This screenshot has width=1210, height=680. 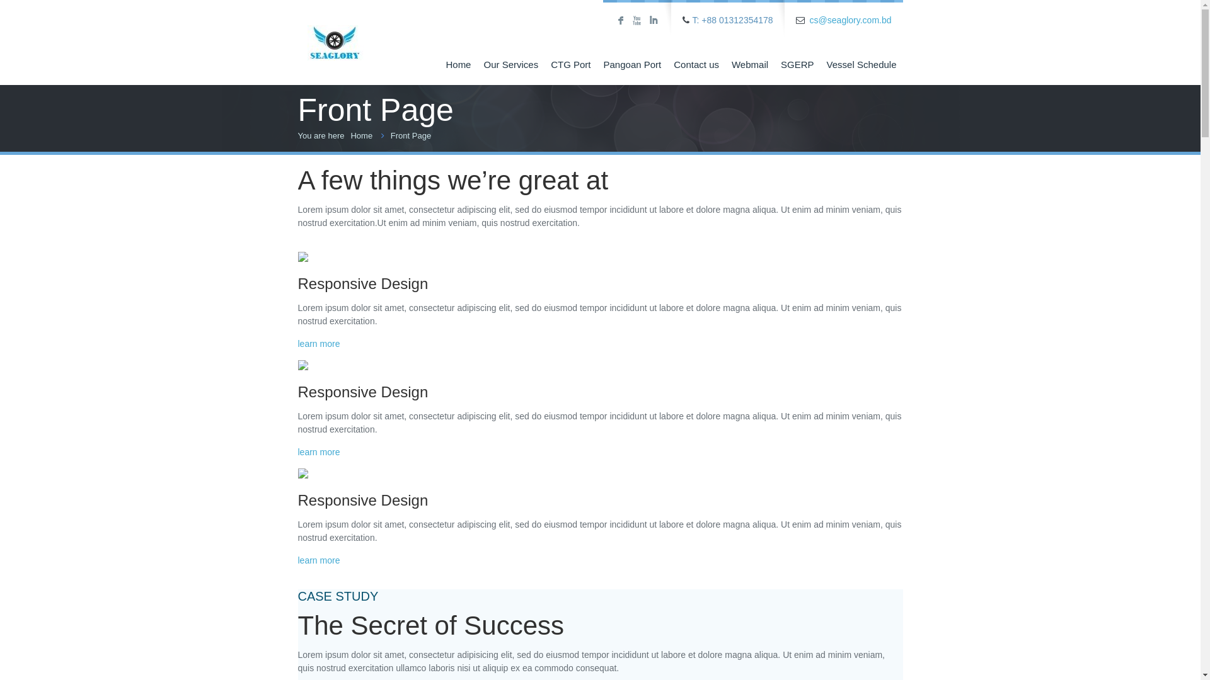 What do you see at coordinates (862, 64) in the screenshot?
I see `Vessel Schedule` at bounding box center [862, 64].